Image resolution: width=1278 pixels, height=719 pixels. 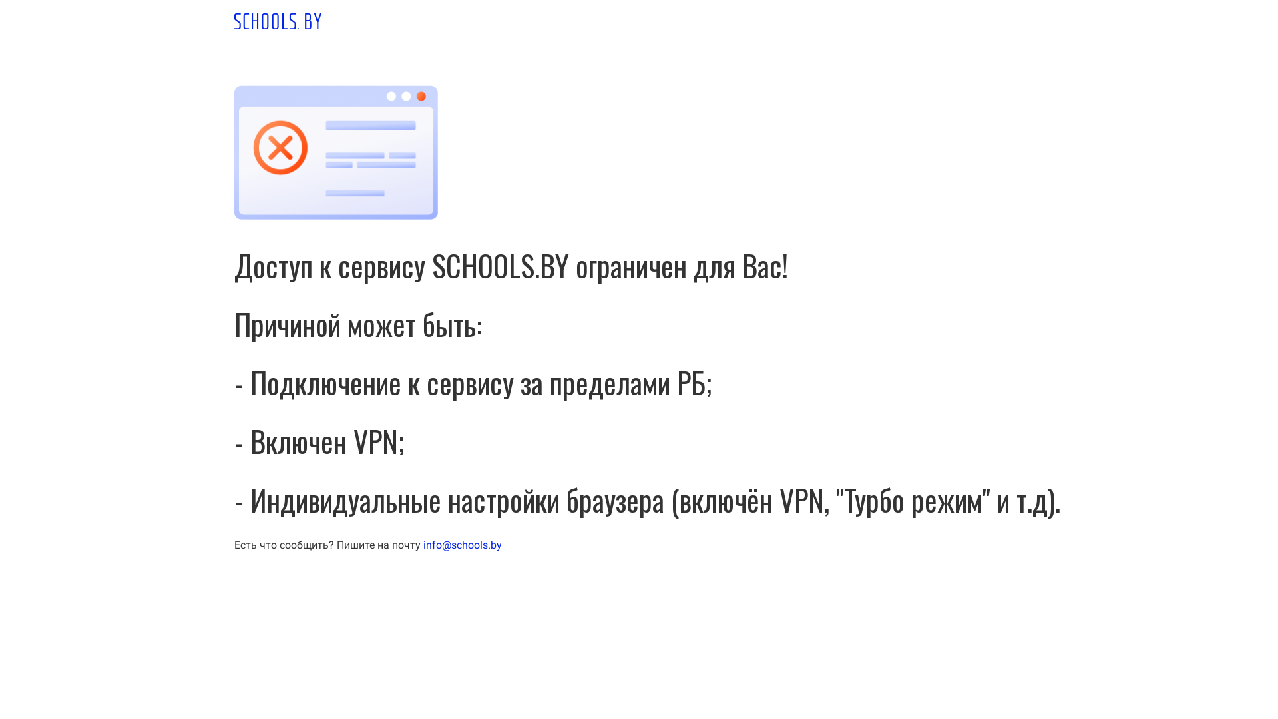 What do you see at coordinates (463, 545) in the screenshot?
I see `info@schools.by` at bounding box center [463, 545].